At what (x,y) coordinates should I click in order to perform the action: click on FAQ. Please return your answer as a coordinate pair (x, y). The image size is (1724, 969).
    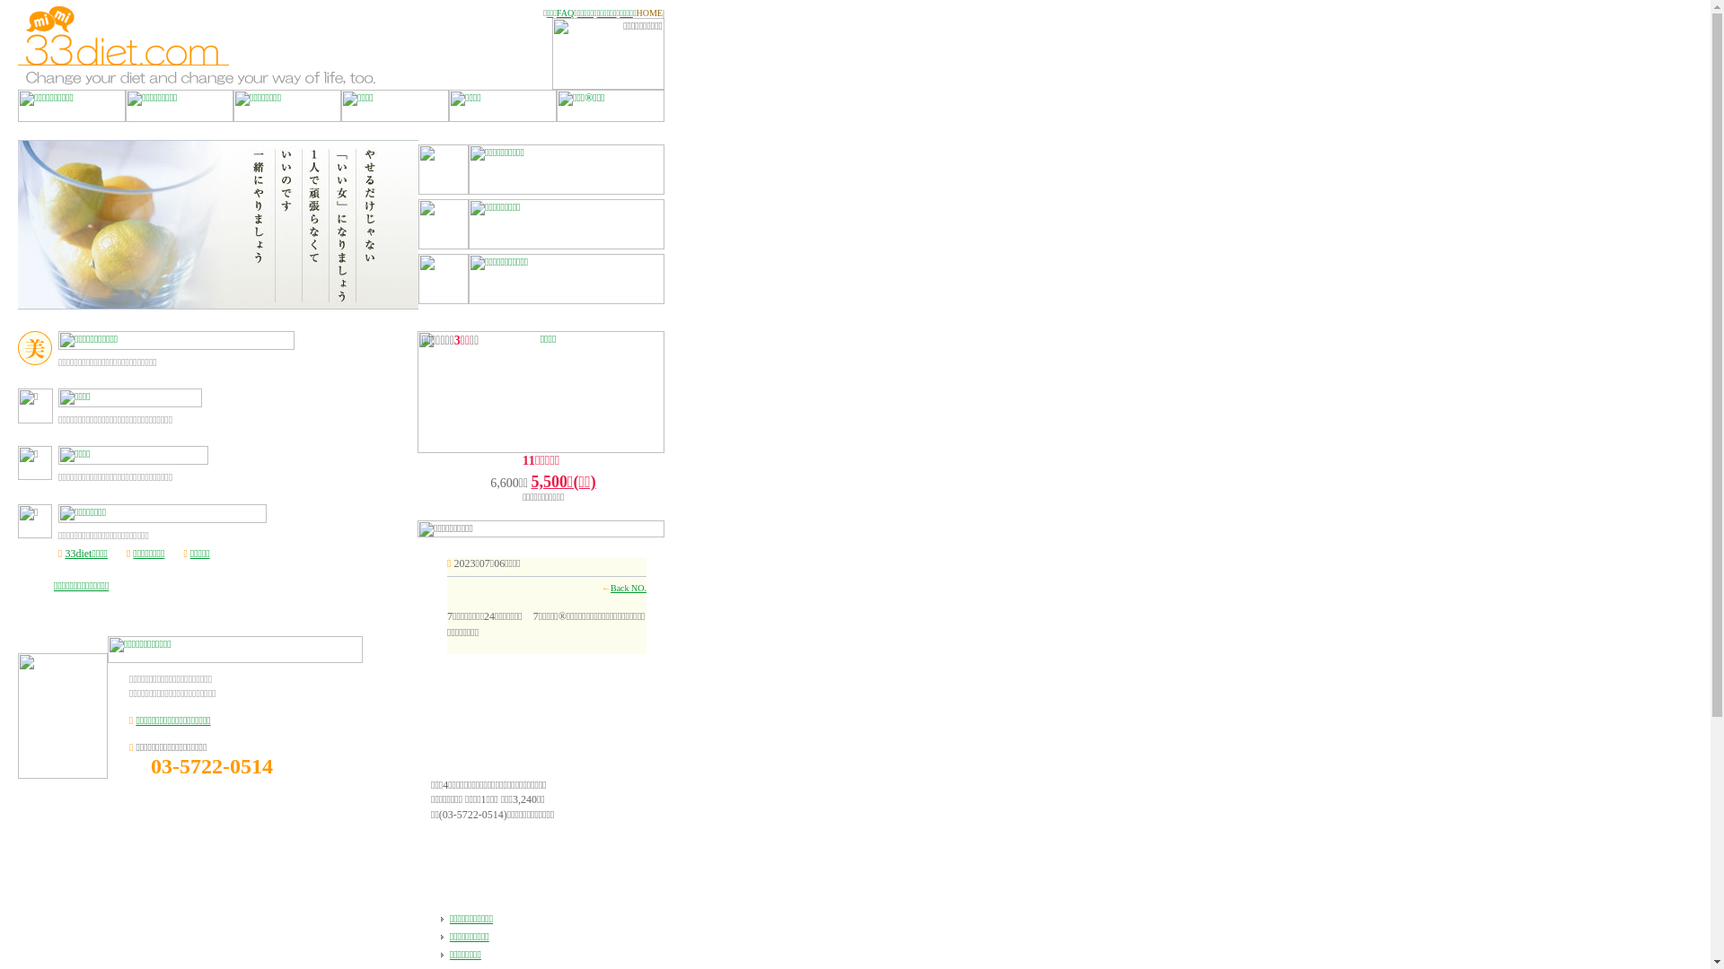
    Looking at the image, I should click on (566, 13).